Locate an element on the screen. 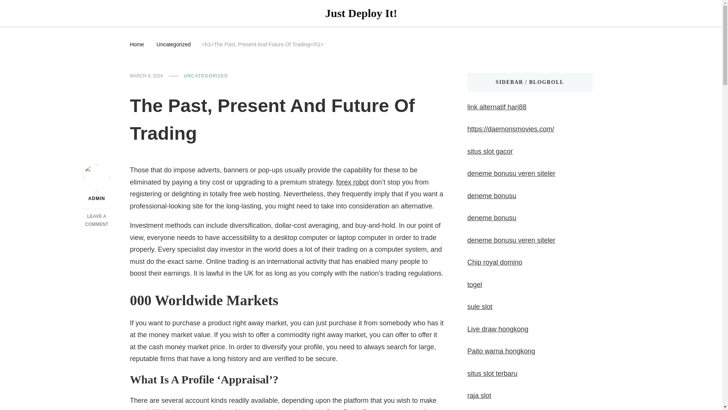  deneme bonusu veren siteler is located at coordinates (206, 76).